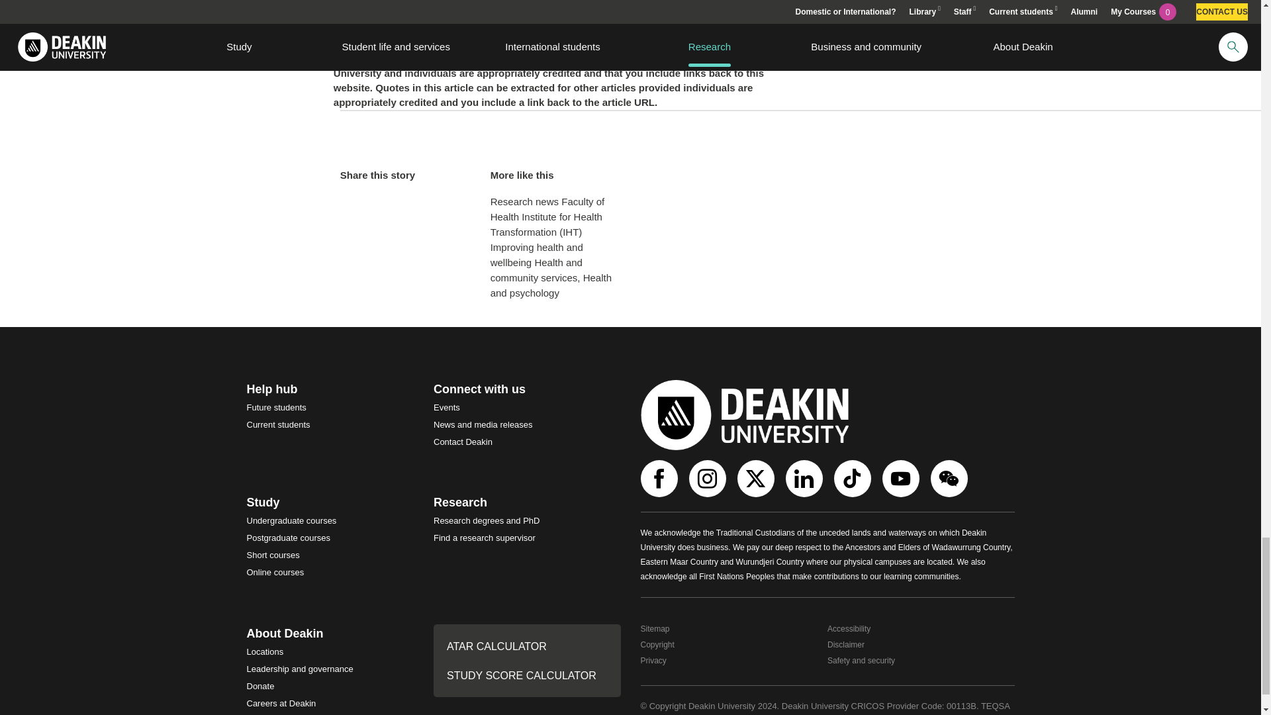 The image size is (1271, 715). Describe the element at coordinates (854, 478) in the screenshot. I see `TikTok` at that location.